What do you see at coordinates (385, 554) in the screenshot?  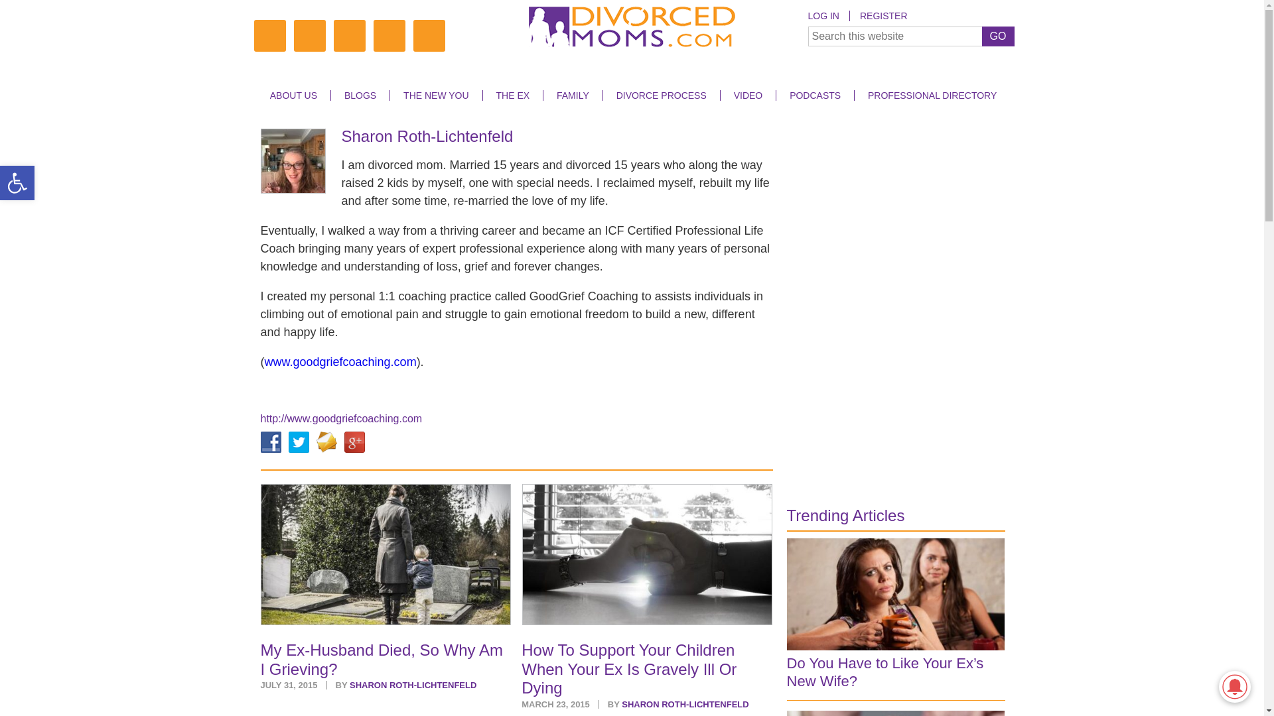 I see `My Ex-Husband Died, So Why Am I Grieving?` at bounding box center [385, 554].